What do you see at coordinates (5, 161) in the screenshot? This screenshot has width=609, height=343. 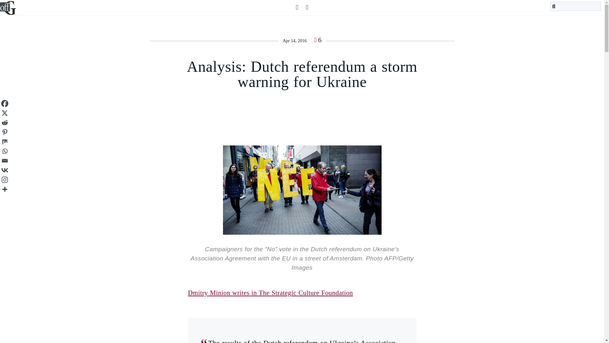 I see `Email` at bounding box center [5, 161].